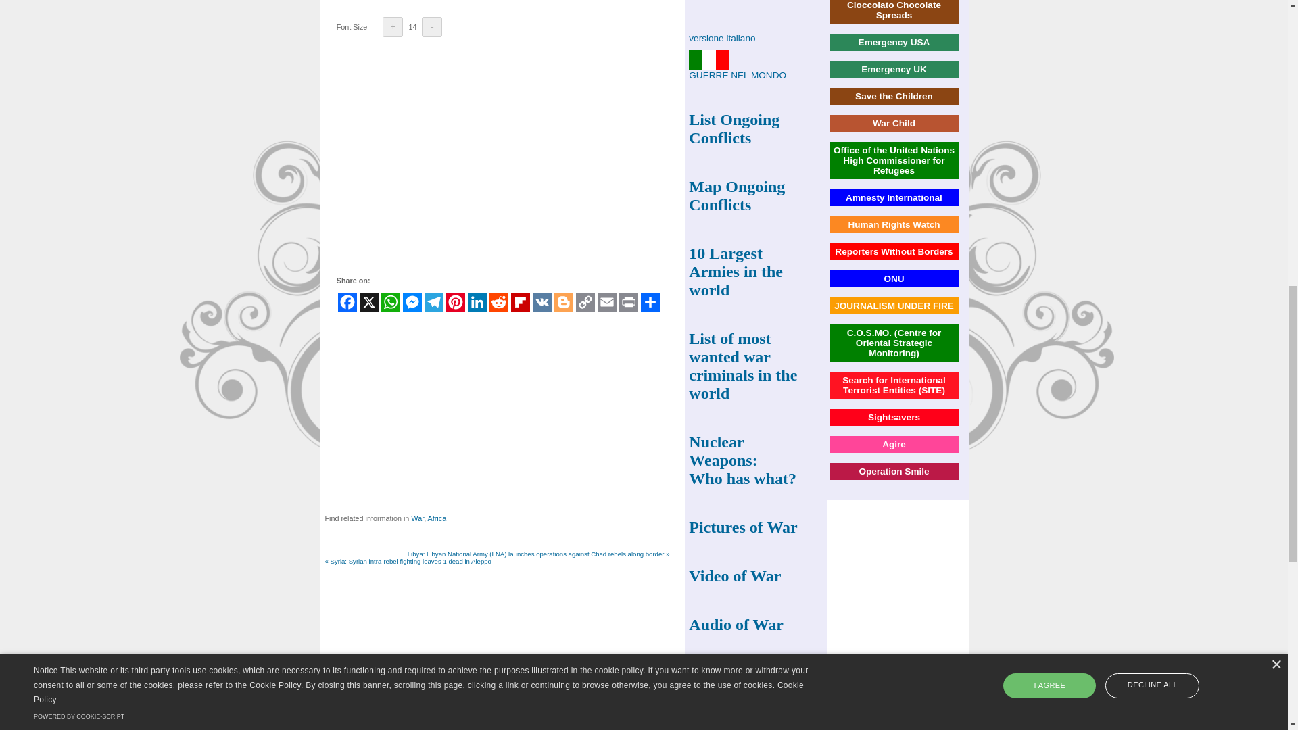 This screenshot has width=1298, height=730. Describe the element at coordinates (894, 197) in the screenshot. I see `Amnesty International` at that location.